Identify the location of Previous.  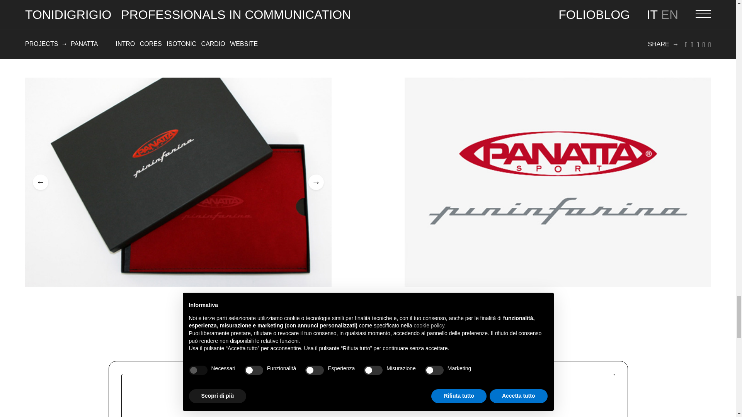
(40, 182).